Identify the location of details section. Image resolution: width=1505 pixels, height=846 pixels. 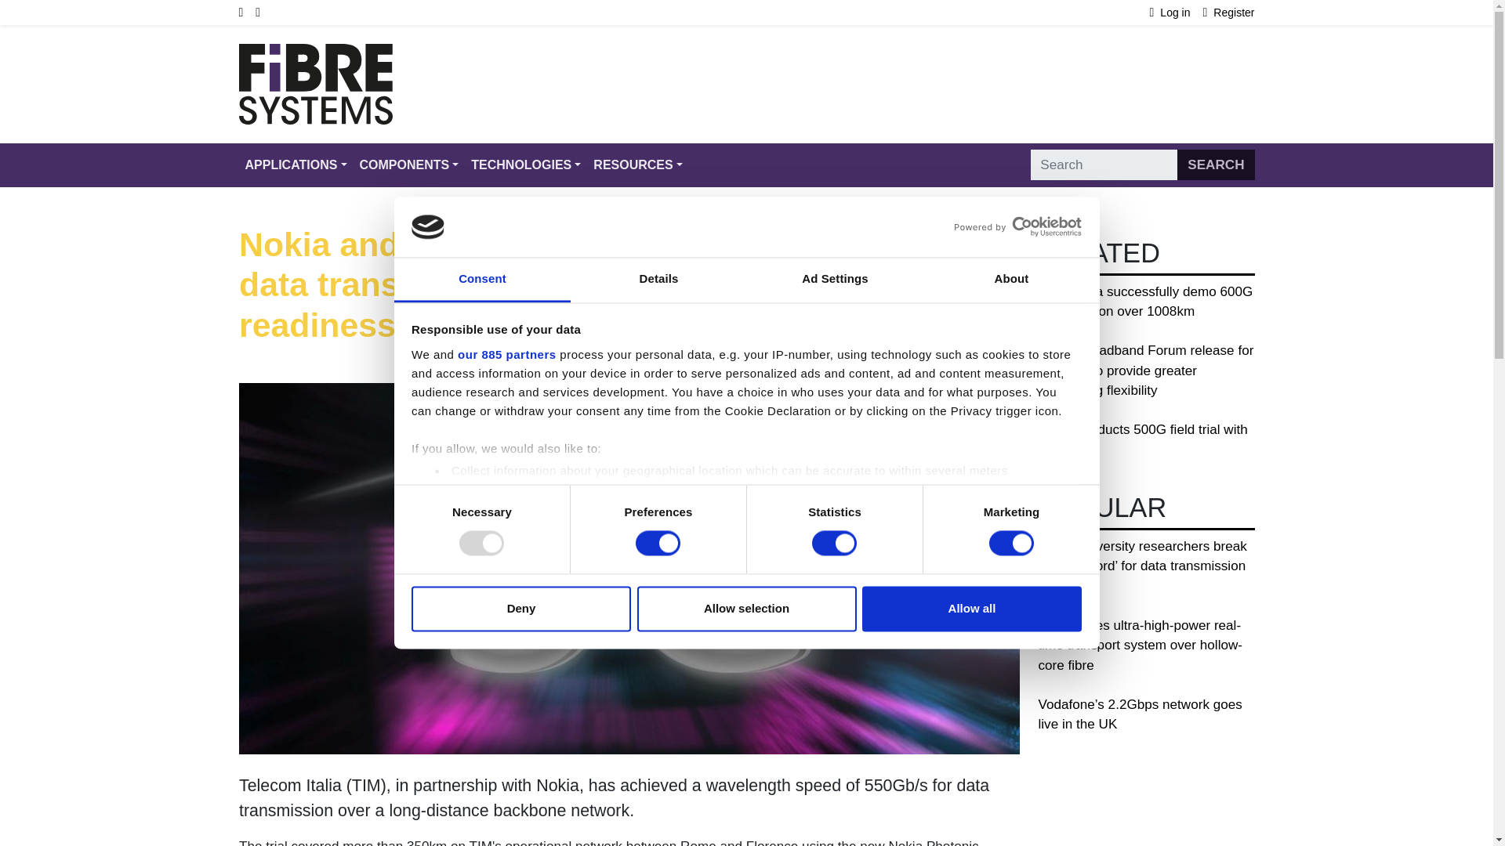
(958, 511).